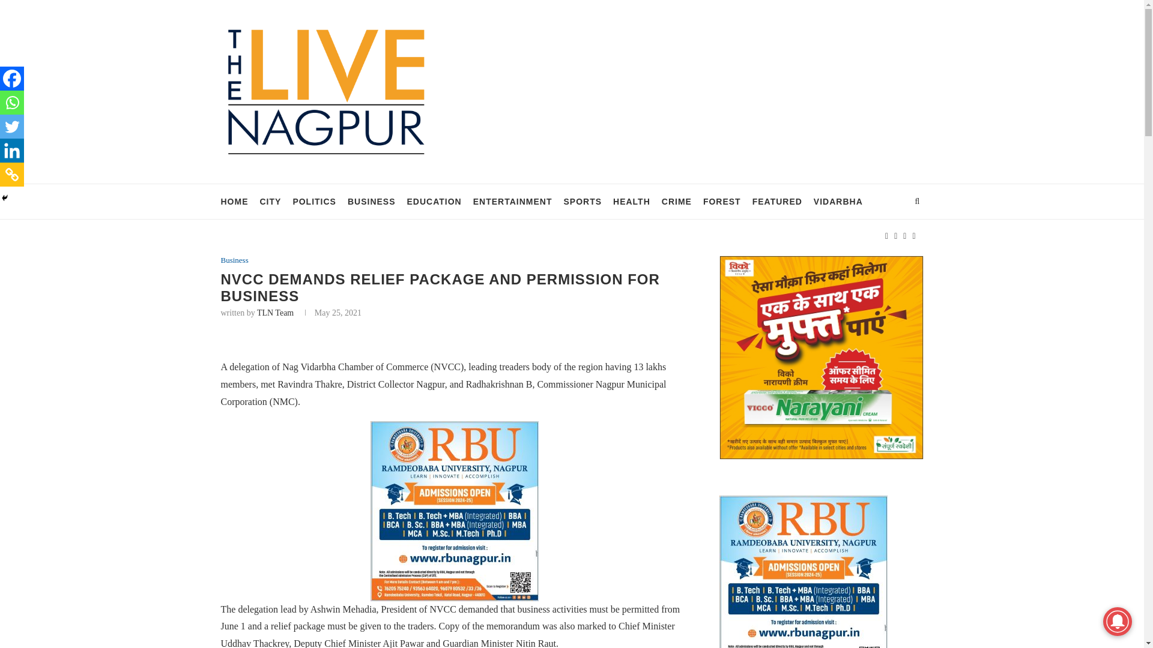 This screenshot has height=648, width=1153. I want to click on HEALTH, so click(632, 202).